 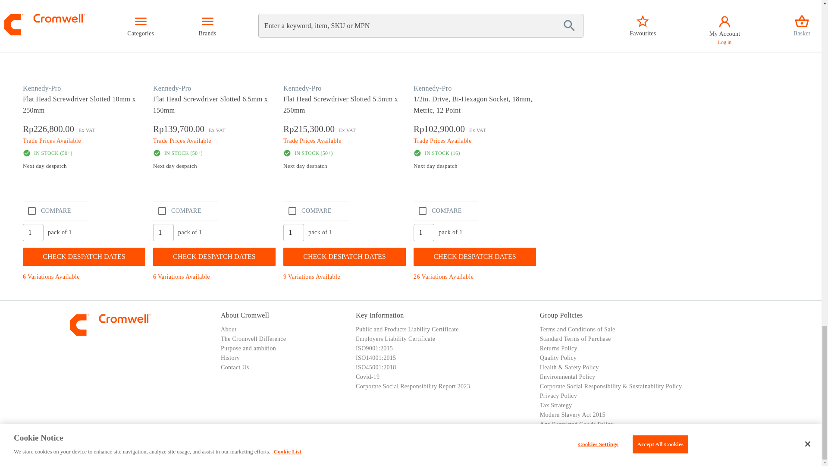 I want to click on 1, so click(x=293, y=233).